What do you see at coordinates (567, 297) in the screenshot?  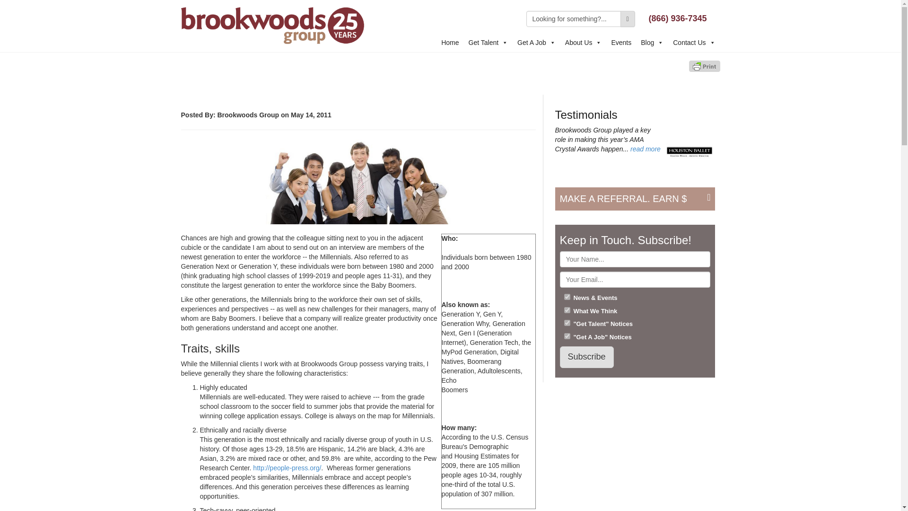 I see `1` at bounding box center [567, 297].